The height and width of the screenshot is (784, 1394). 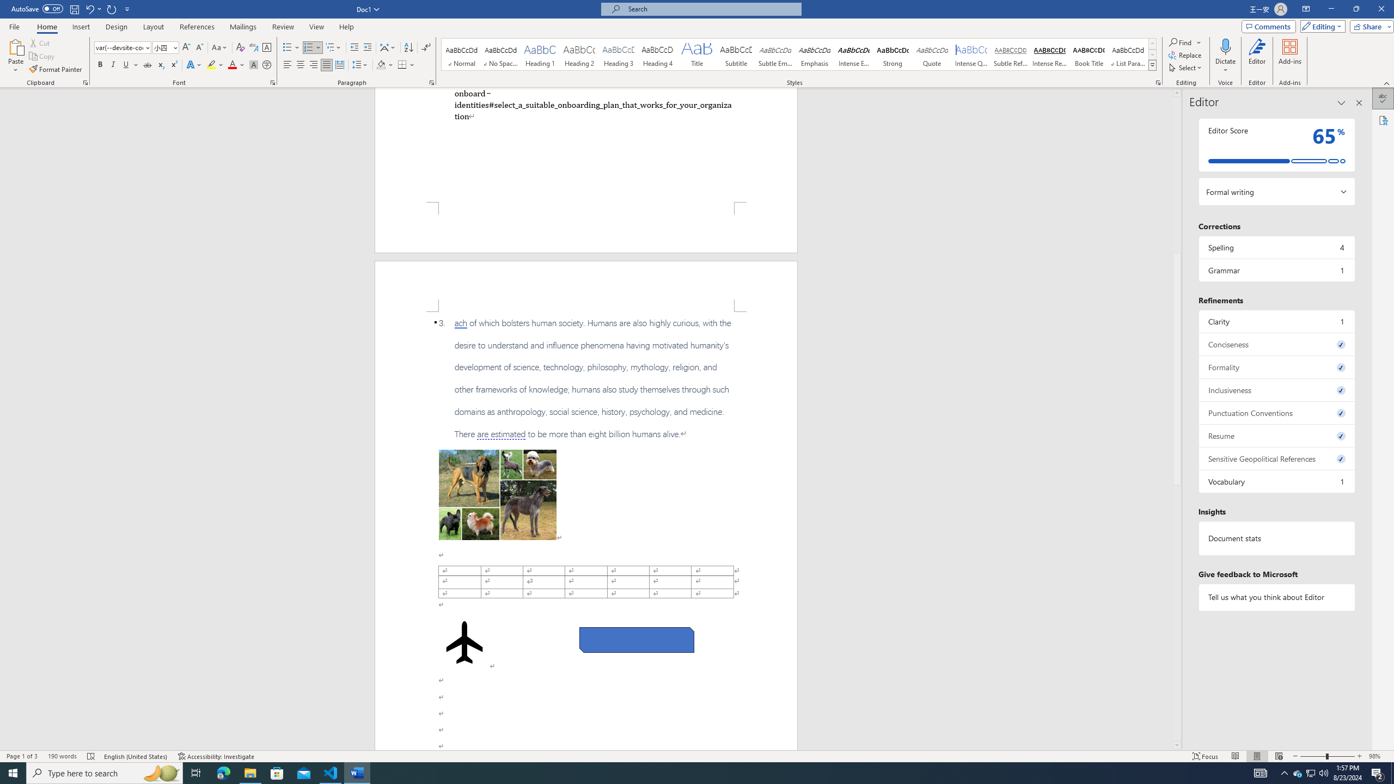 I want to click on Zoom Out, so click(x=1313, y=756).